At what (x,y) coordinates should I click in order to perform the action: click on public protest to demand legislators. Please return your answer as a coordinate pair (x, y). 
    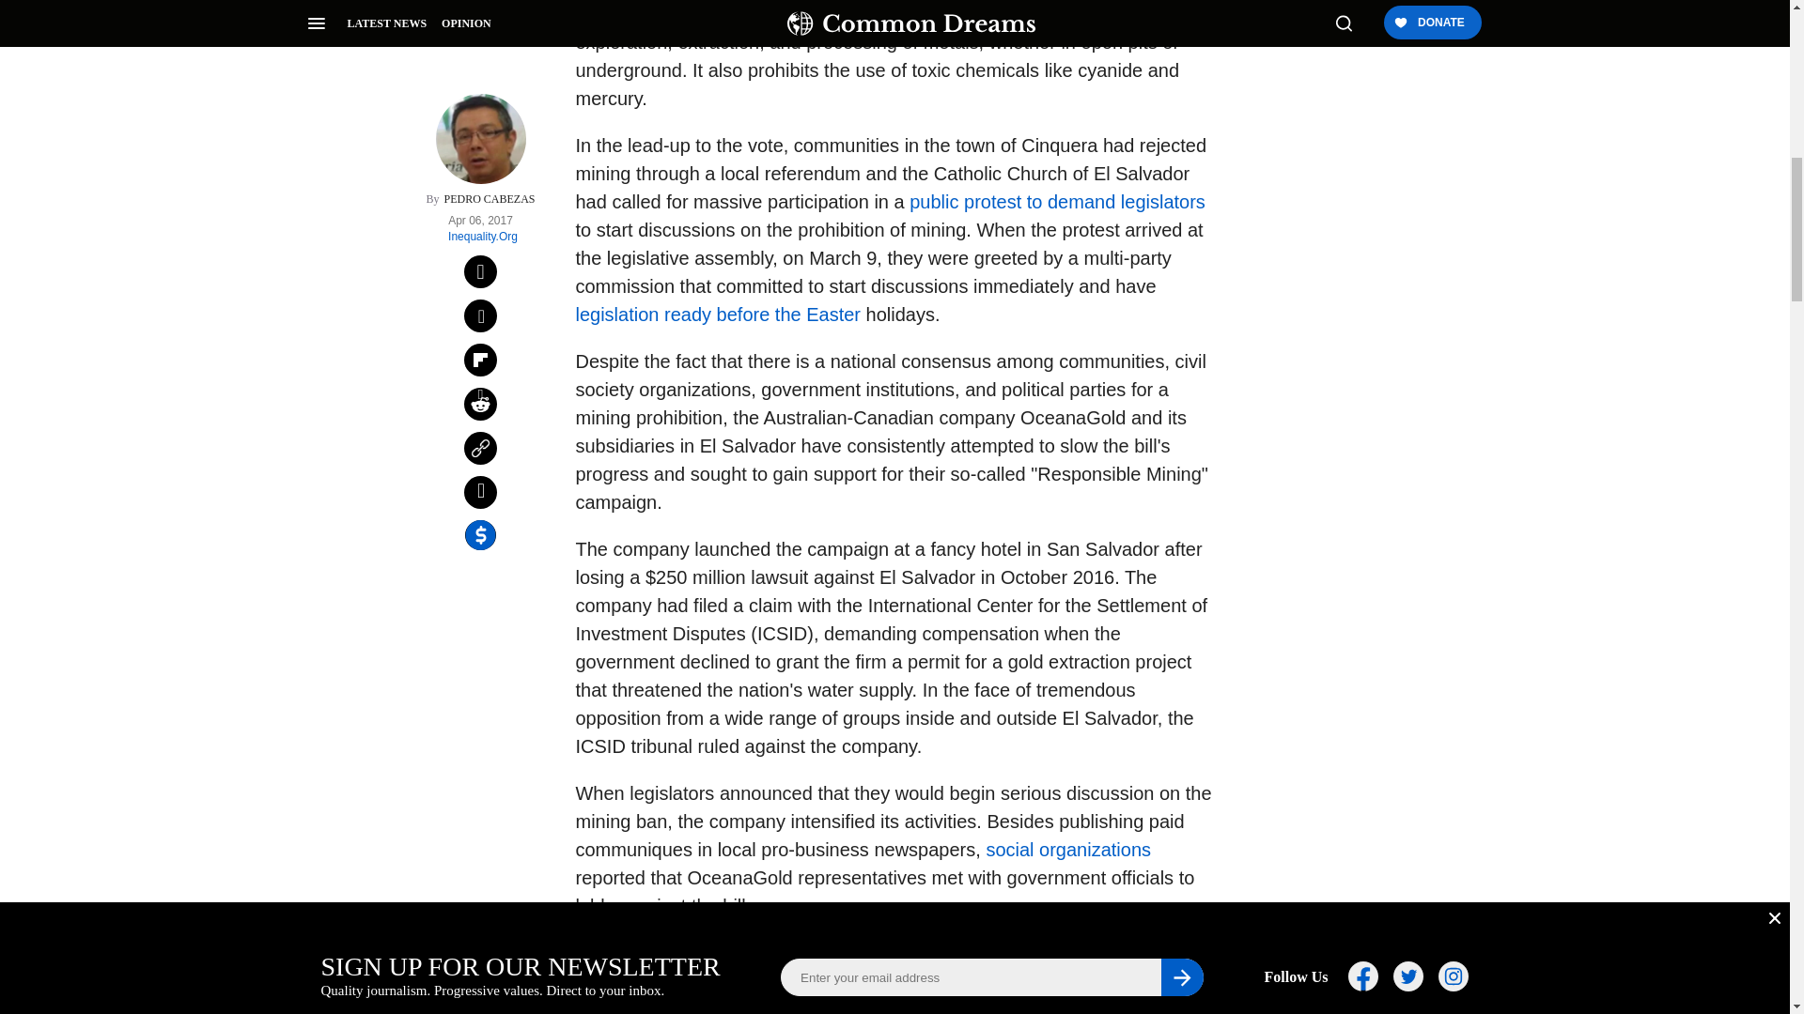
    Looking at the image, I should click on (1056, 201).